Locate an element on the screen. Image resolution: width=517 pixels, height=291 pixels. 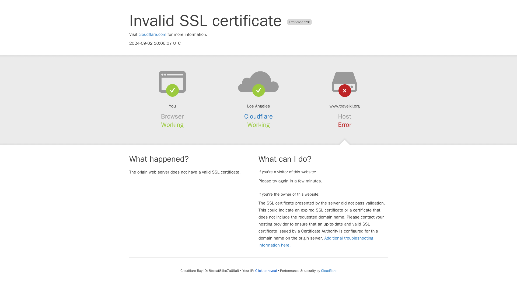
Cloudflare is located at coordinates (329, 271).